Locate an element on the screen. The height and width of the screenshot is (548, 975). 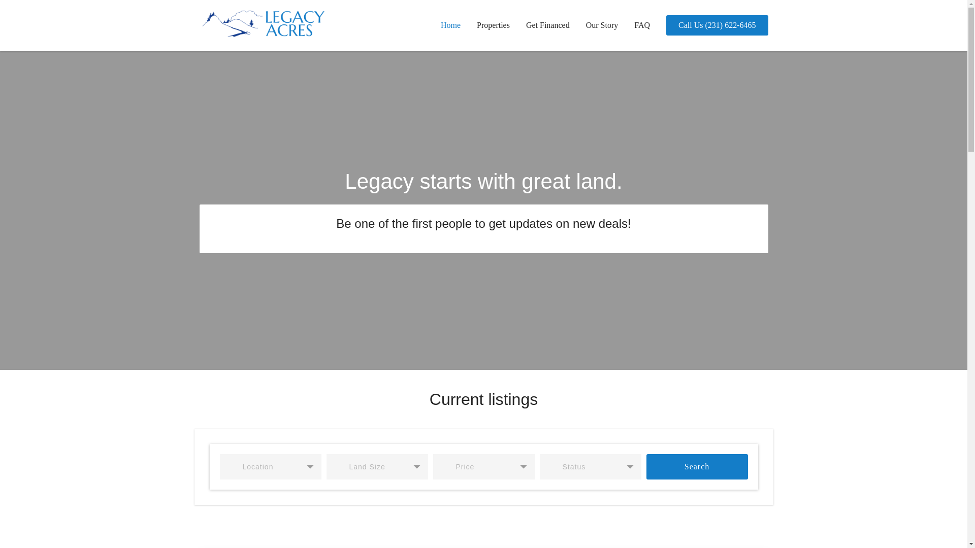
Properties is located at coordinates (493, 25).